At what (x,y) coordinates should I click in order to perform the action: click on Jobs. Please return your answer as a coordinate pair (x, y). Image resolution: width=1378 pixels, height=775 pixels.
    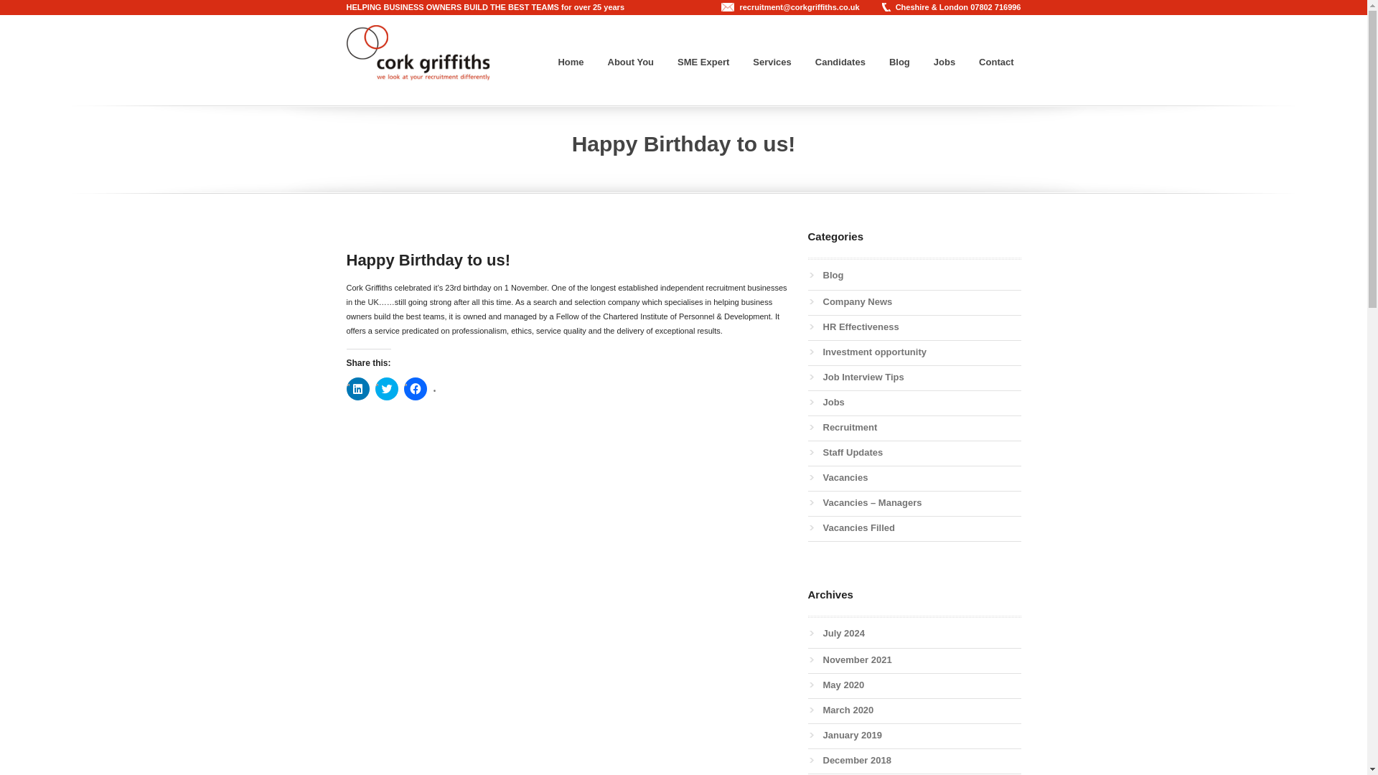
    Looking at the image, I should click on (944, 62).